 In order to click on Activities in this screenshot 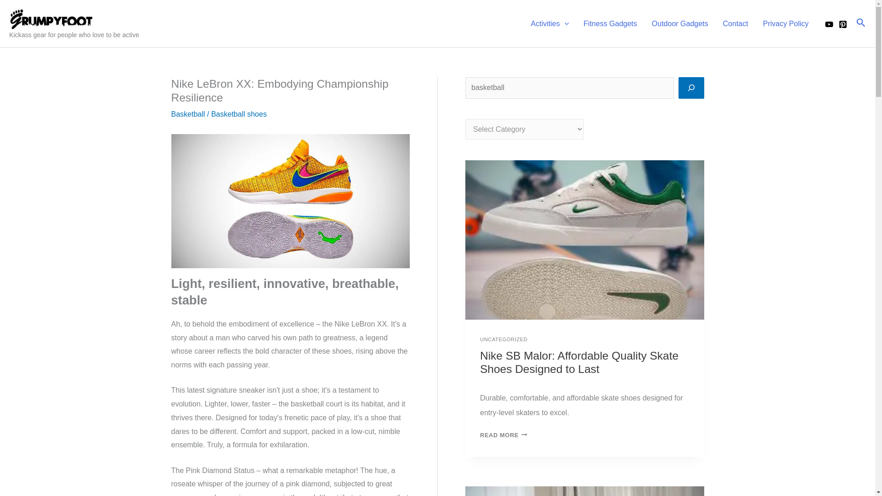, I will do `click(550, 24)`.